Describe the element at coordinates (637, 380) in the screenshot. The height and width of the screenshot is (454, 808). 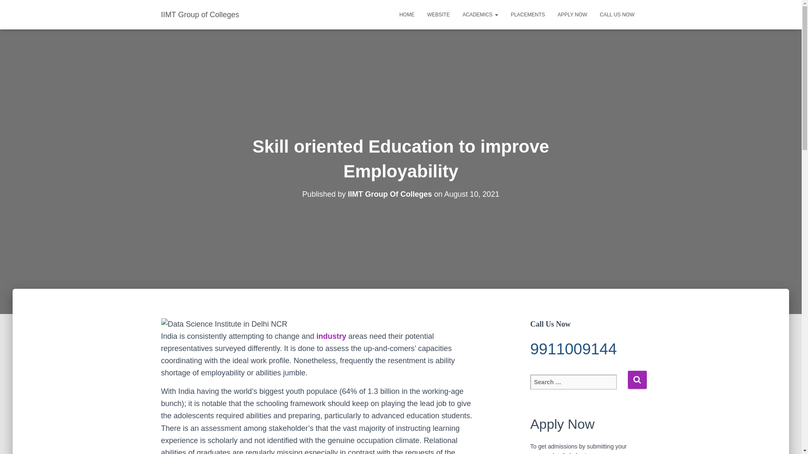
I see `Search` at that location.